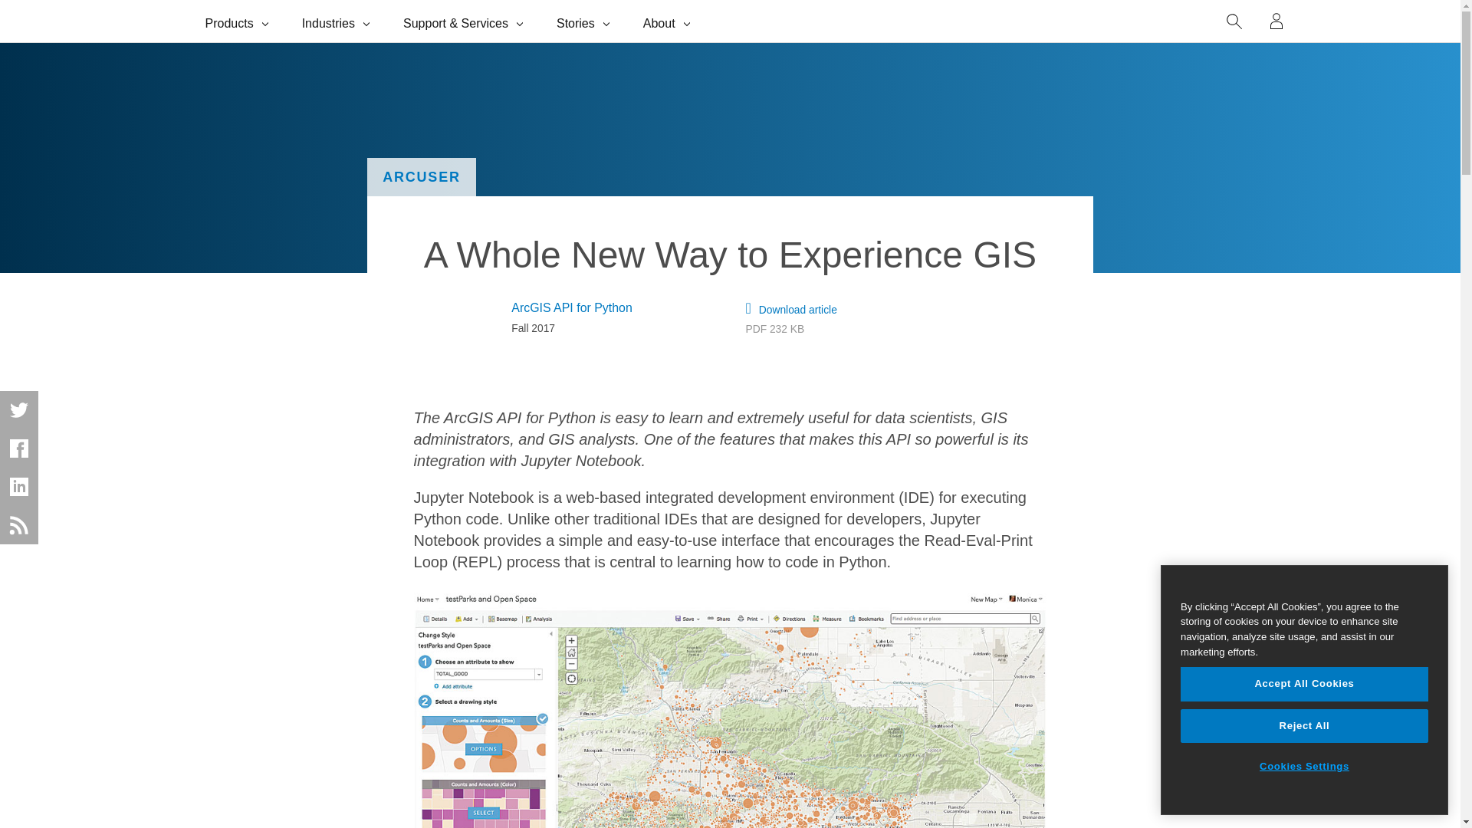  Describe the element at coordinates (1234, 21) in the screenshot. I see `Search` at that location.